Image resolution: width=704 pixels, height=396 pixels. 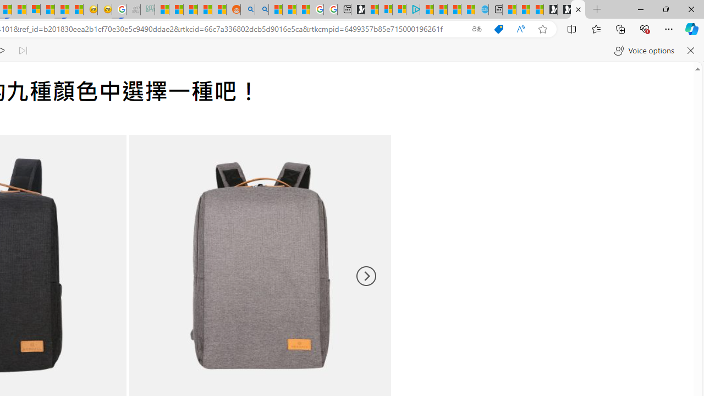 I want to click on MSN, so click(x=62, y=10).